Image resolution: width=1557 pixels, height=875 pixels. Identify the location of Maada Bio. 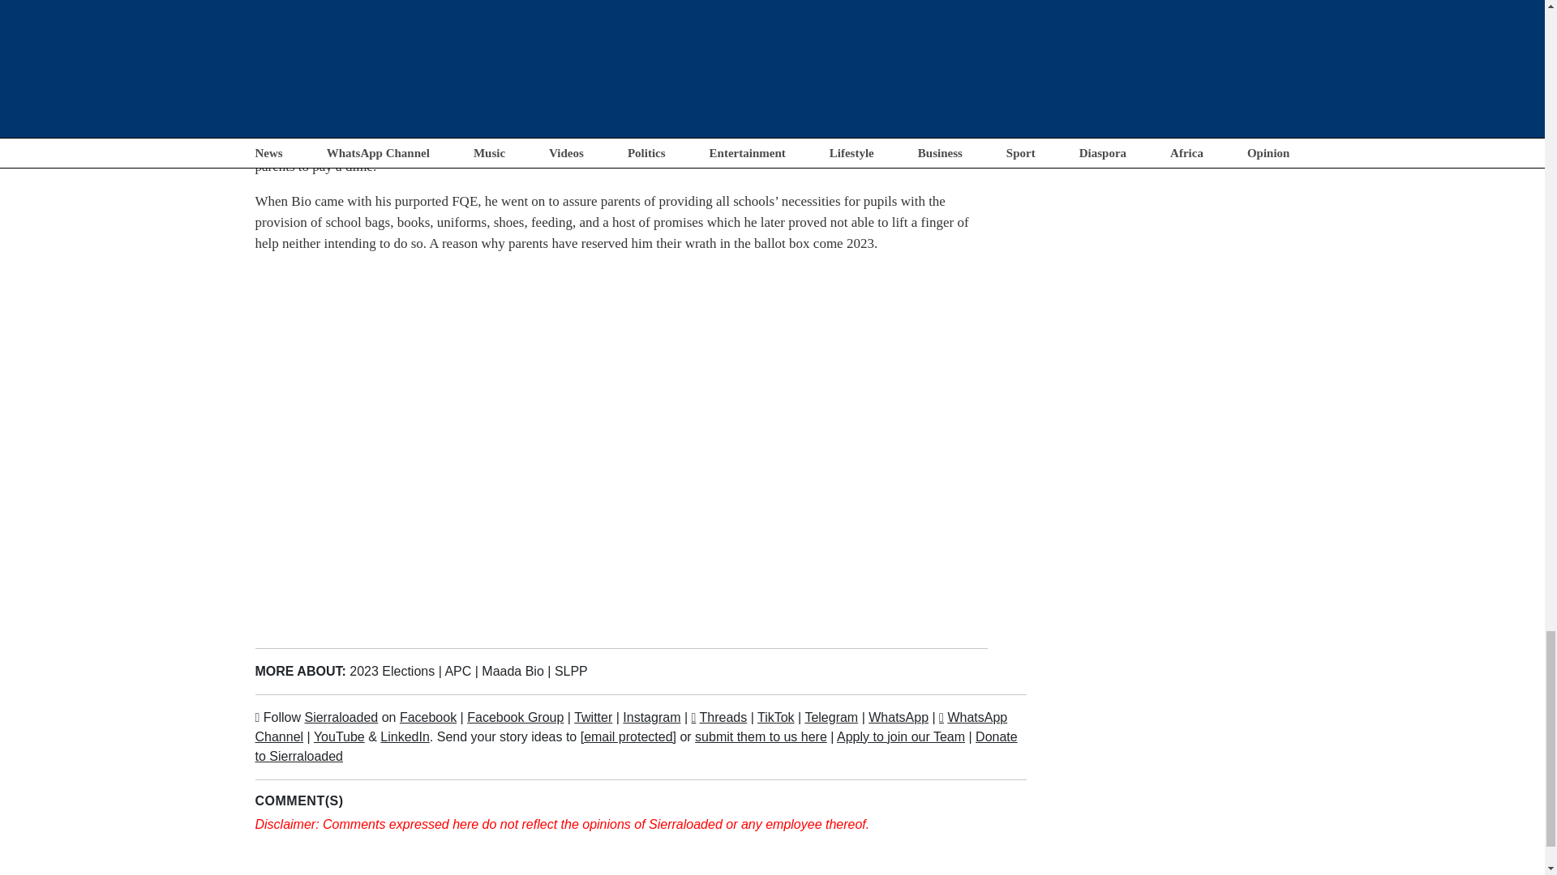
(513, 671).